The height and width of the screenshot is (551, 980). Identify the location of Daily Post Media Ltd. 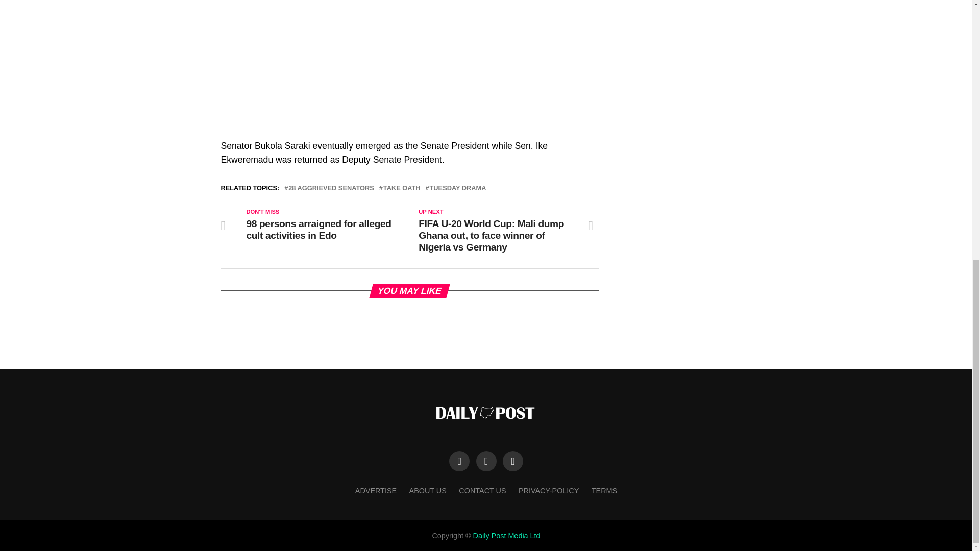
(507, 536).